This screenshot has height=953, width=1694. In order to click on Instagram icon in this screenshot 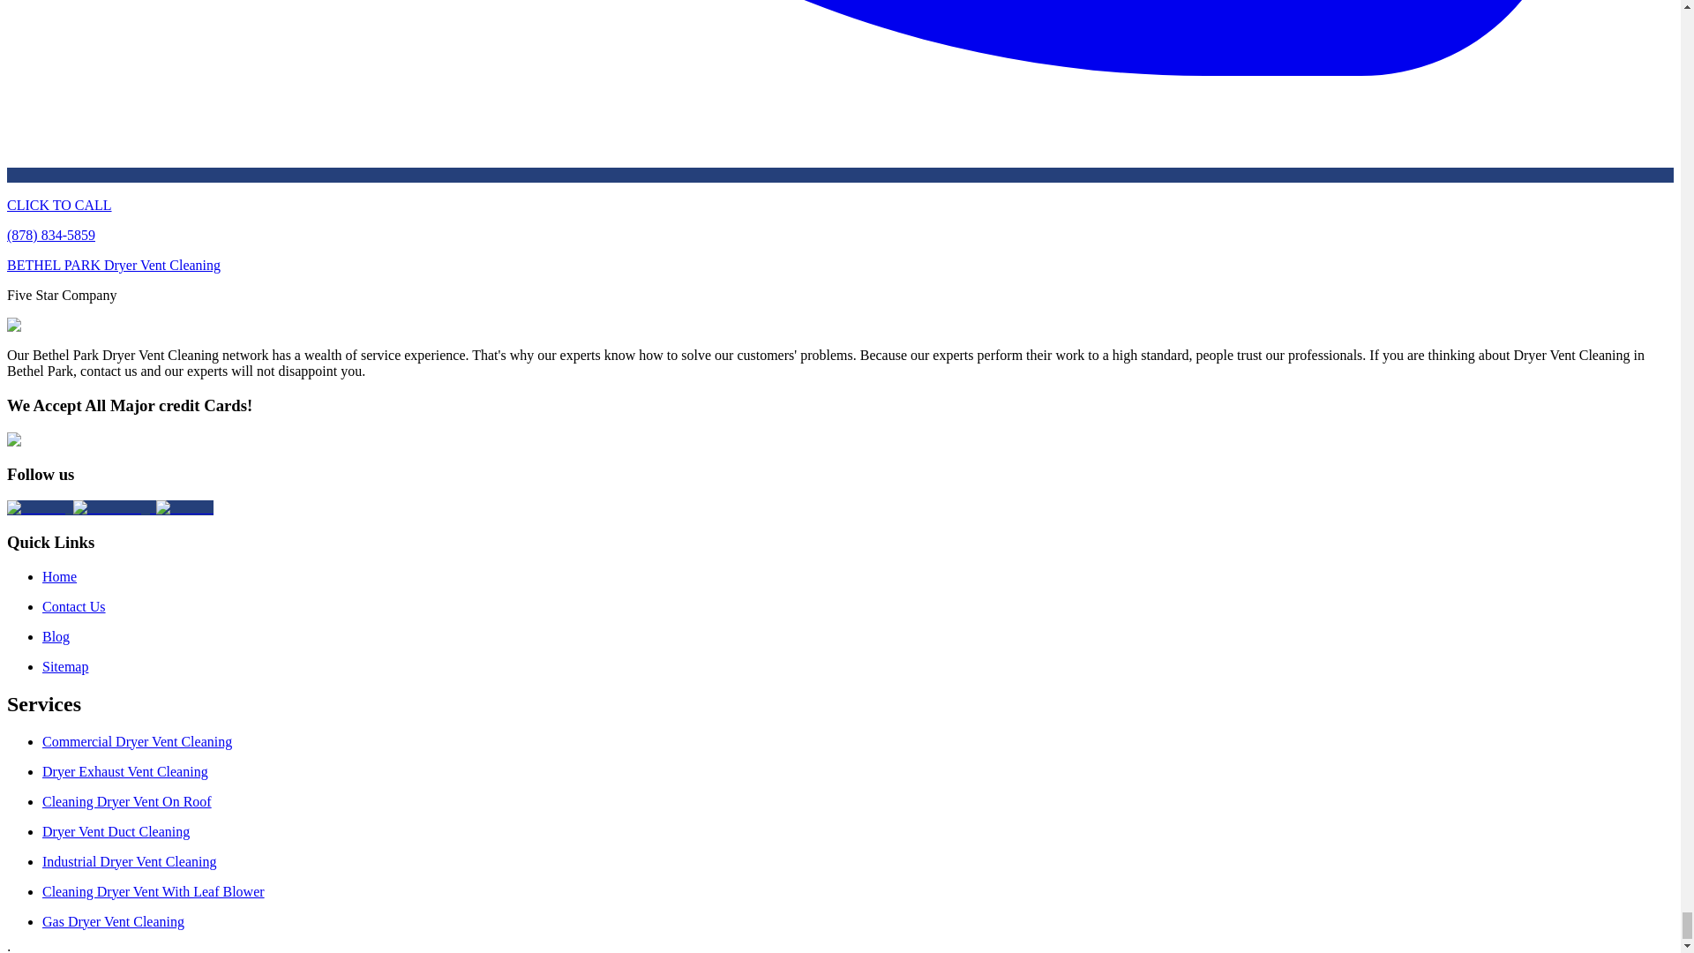, I will do `click(39, 508)`.